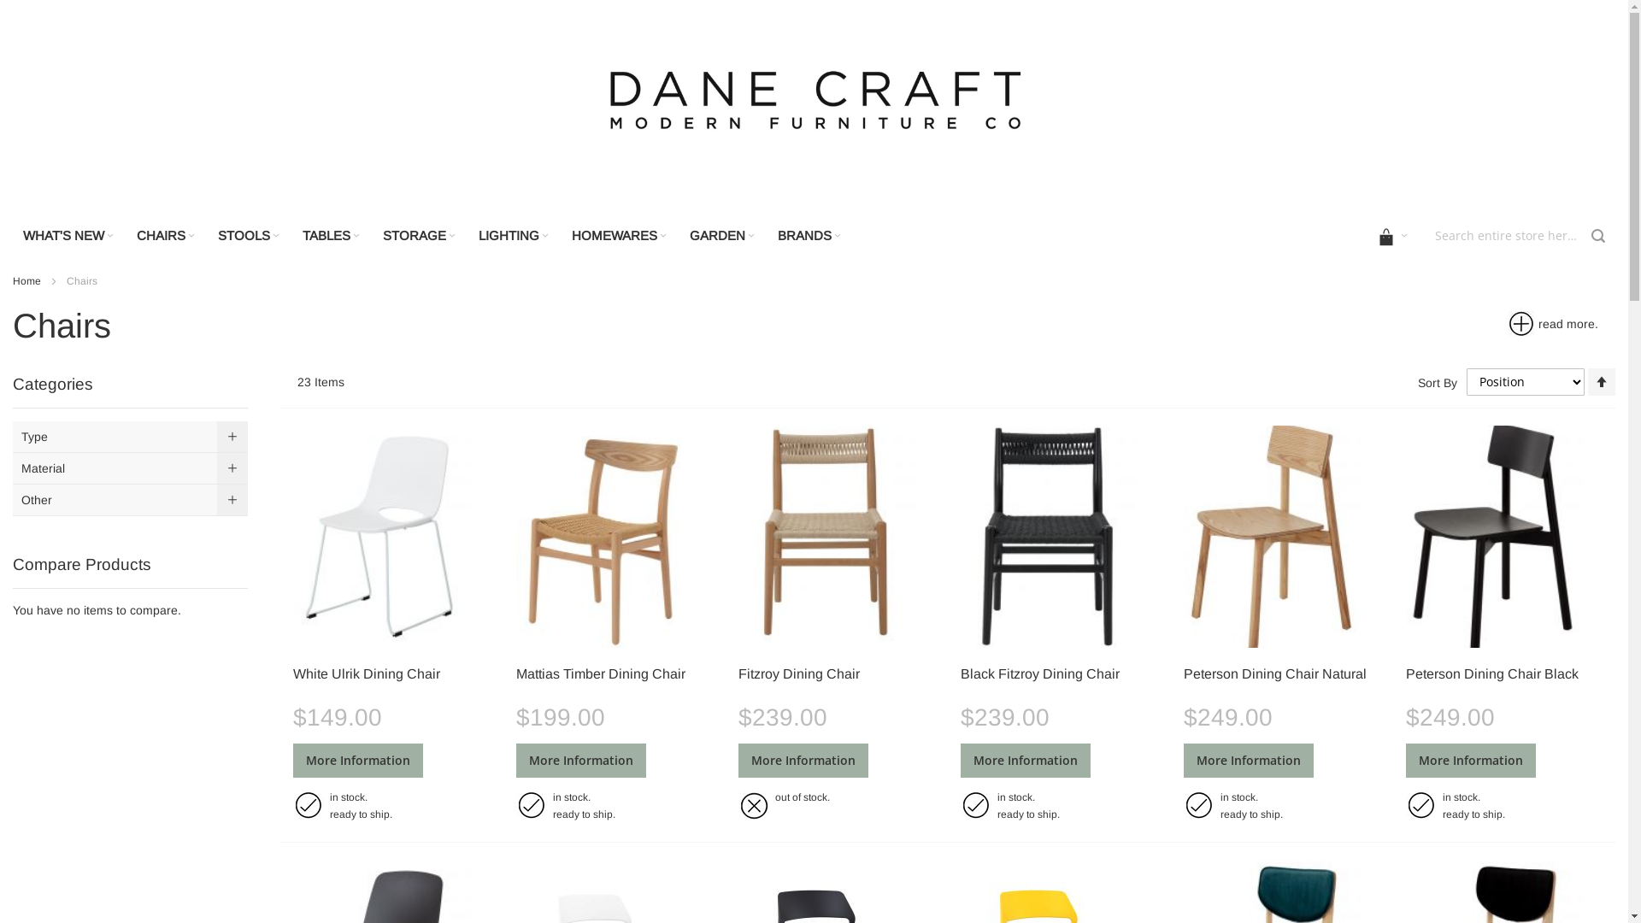 The height and width of the screenshot is (923, 1641). I want to click on STORAGE, so click(421, 236).